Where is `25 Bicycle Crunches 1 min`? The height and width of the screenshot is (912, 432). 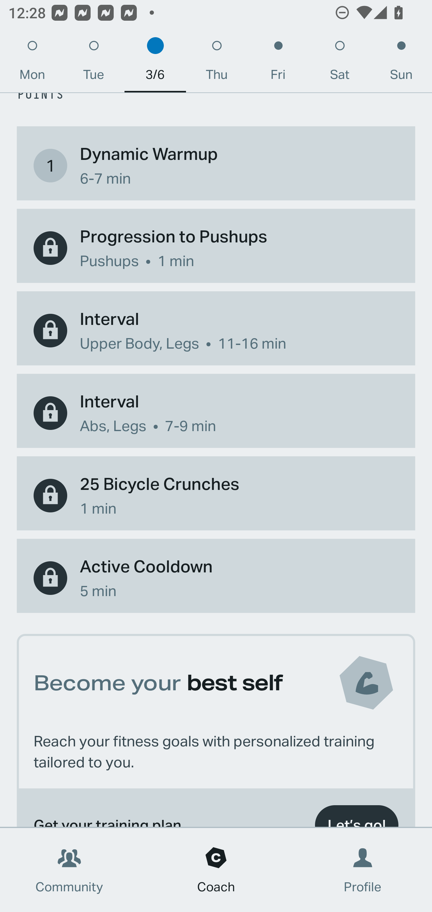
25 Bicycle Crunches 1 min is located at coordinates (216, 496).